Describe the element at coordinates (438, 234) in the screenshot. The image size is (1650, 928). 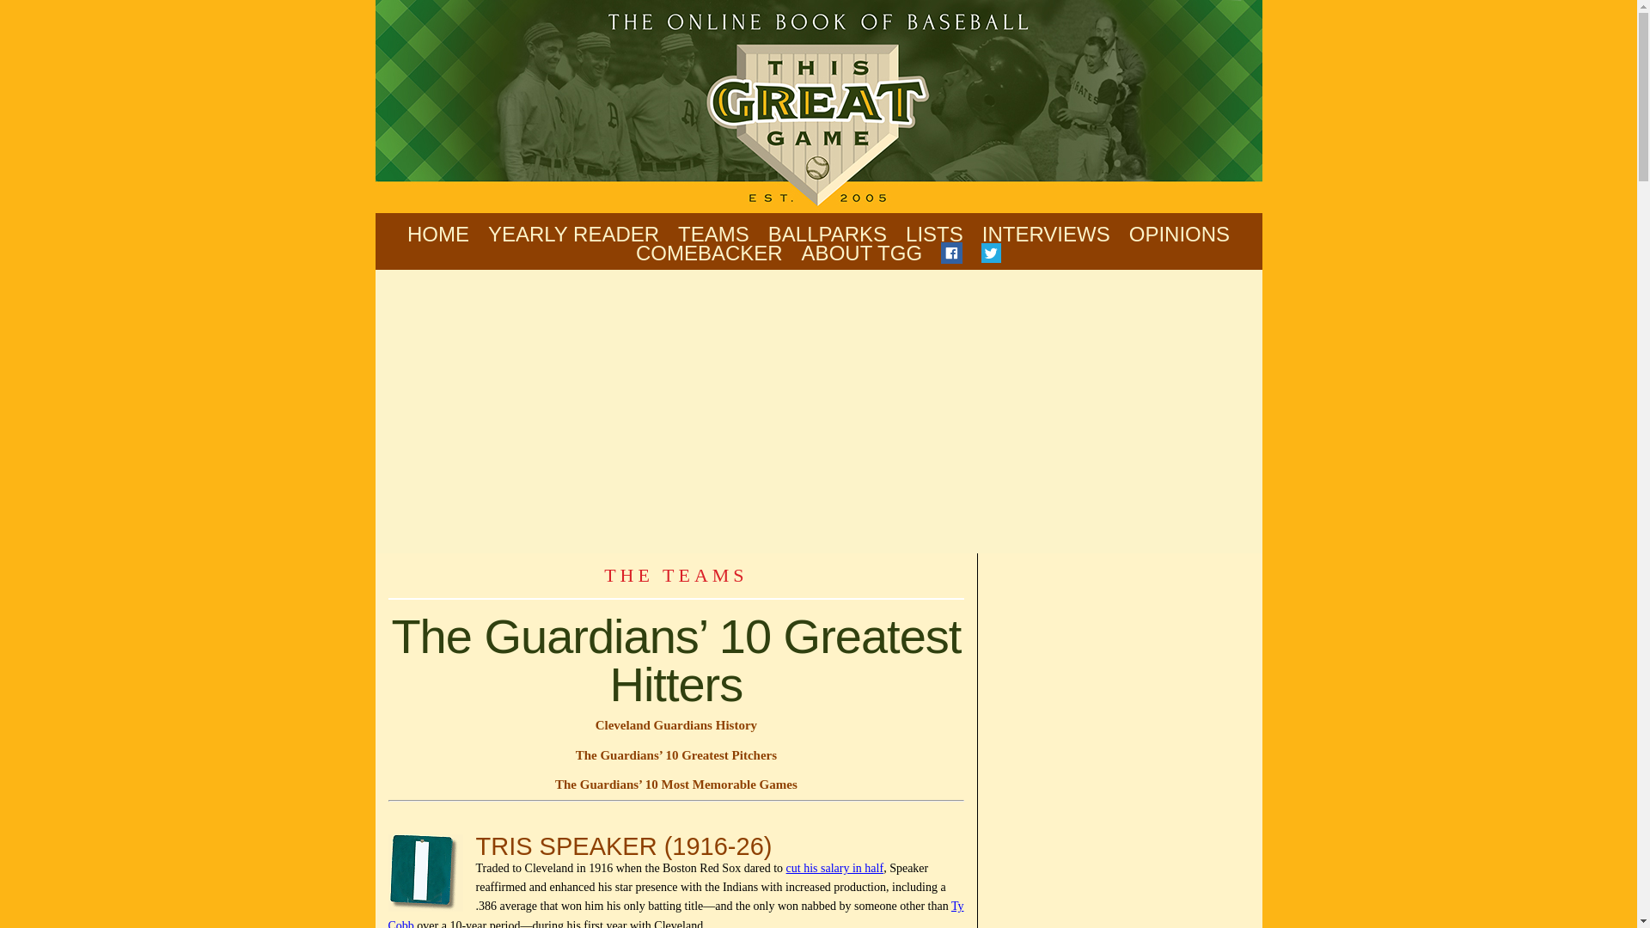
I see `HOME` at that location.